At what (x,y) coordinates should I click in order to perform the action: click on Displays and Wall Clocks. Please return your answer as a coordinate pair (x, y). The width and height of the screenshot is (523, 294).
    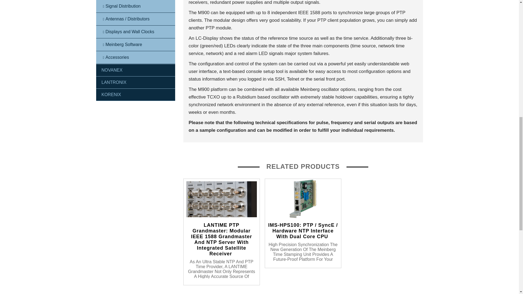
    Looking at the image, I should click on (135, 32).